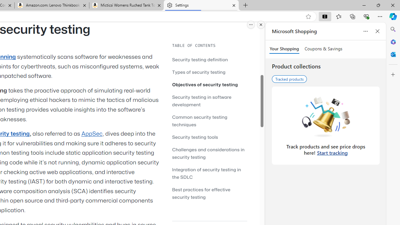 The height and width of the screenshot is (225, 400). I want to click on Challenges and considerations in security testing, so click(208, 153).